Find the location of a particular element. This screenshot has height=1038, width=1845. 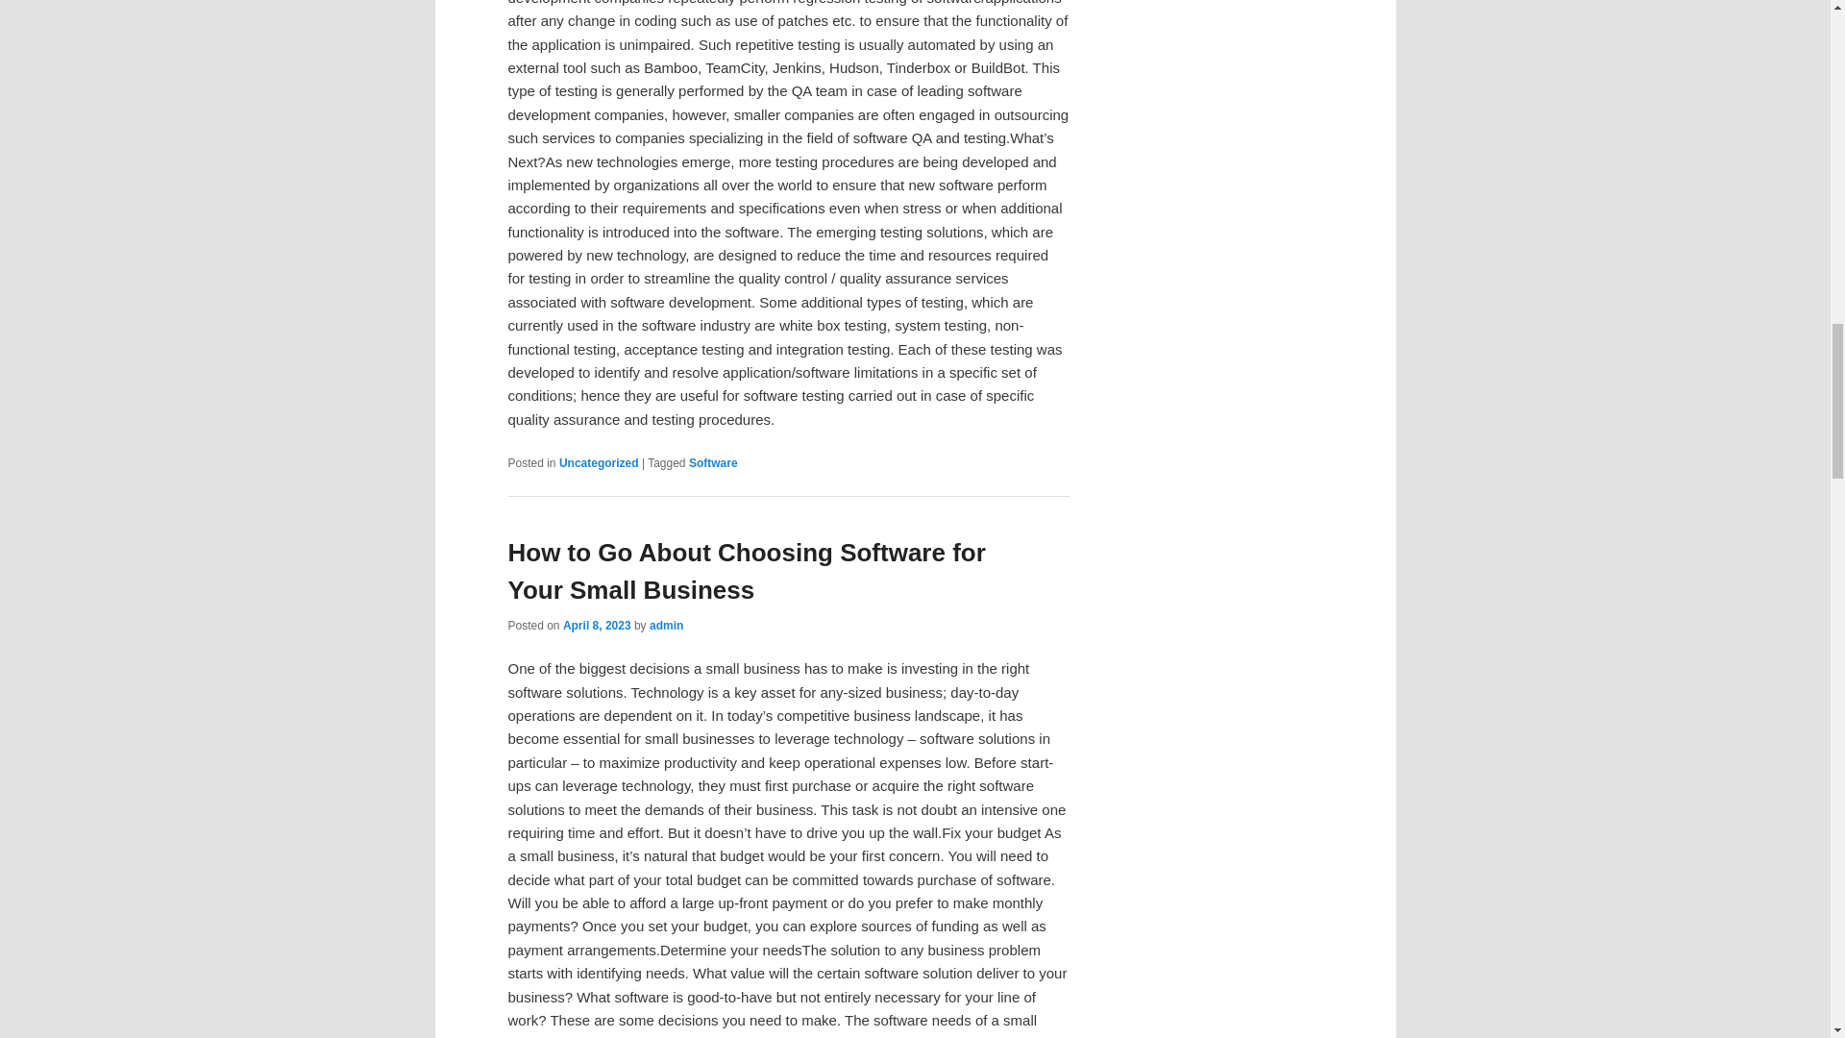

Uncategorized is located at coordinates (598, 463).